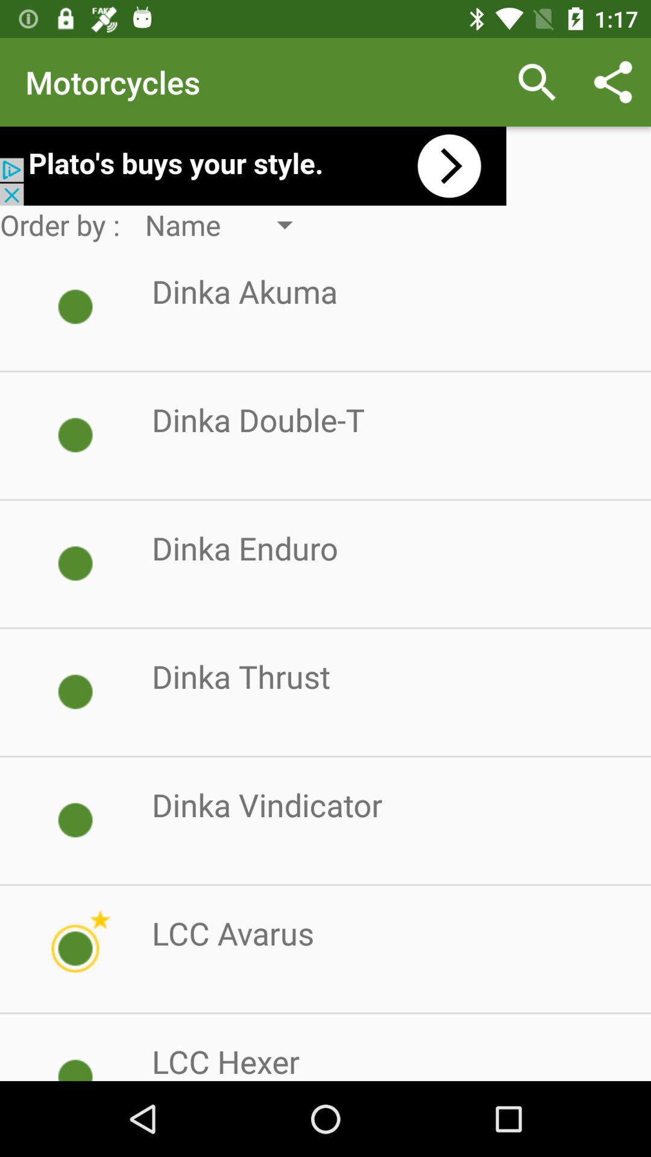 Image resolution: width=651 pixels, height=1157 pixels. I want to click on go to plato 's closet site, so click(253, 166).